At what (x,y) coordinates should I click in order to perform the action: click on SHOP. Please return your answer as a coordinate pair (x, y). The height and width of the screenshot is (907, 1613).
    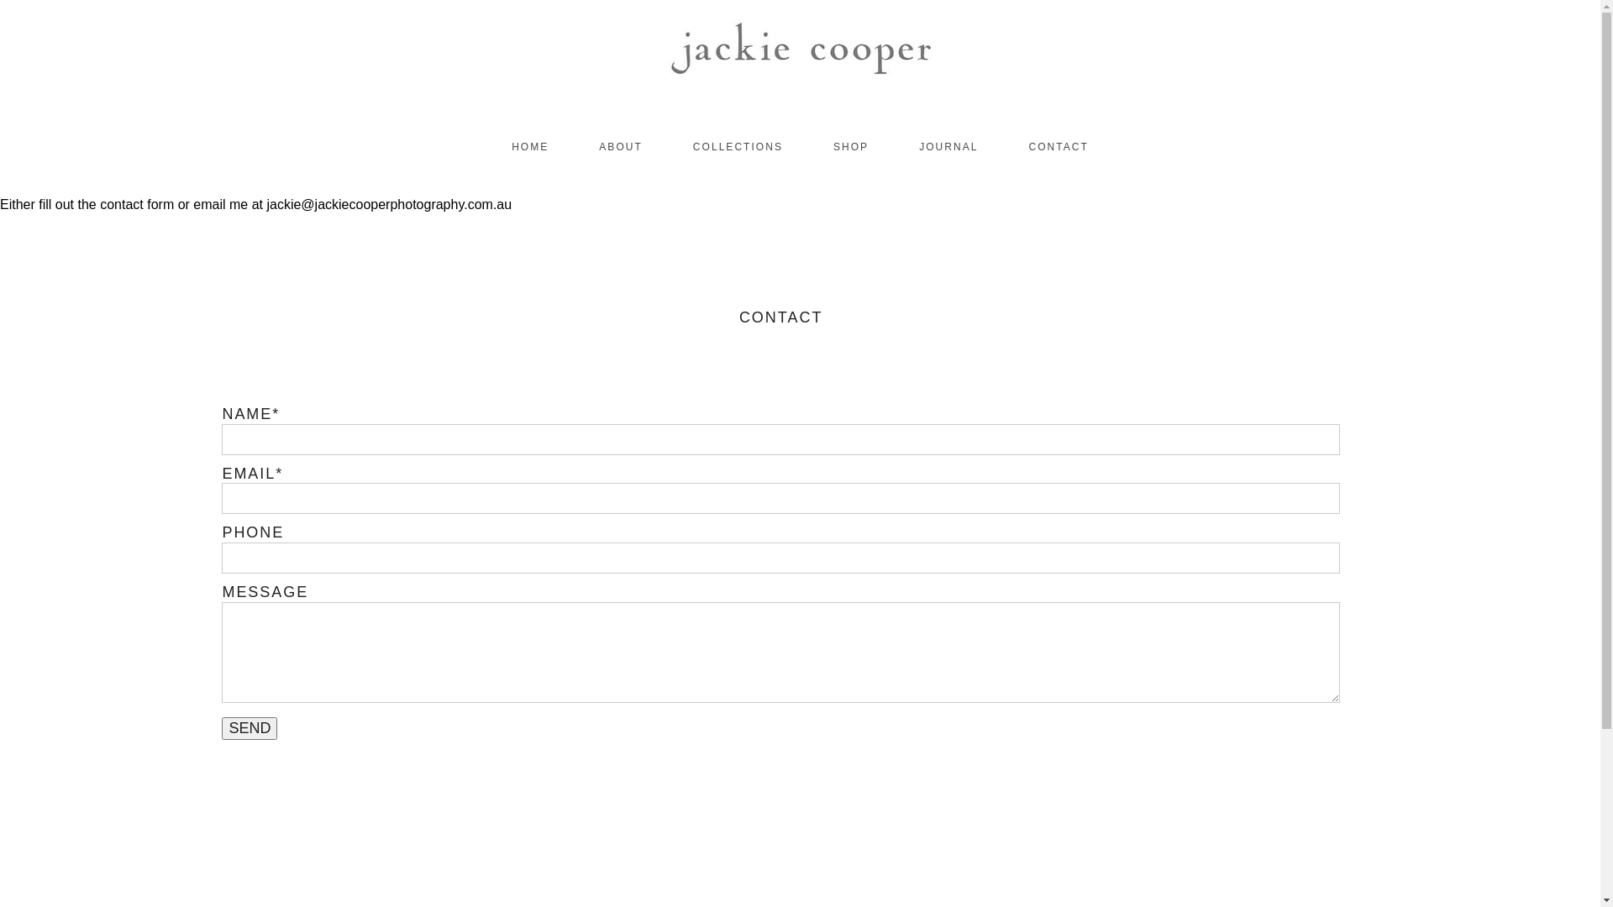
    Looking at the image, I should click on (851, 147).